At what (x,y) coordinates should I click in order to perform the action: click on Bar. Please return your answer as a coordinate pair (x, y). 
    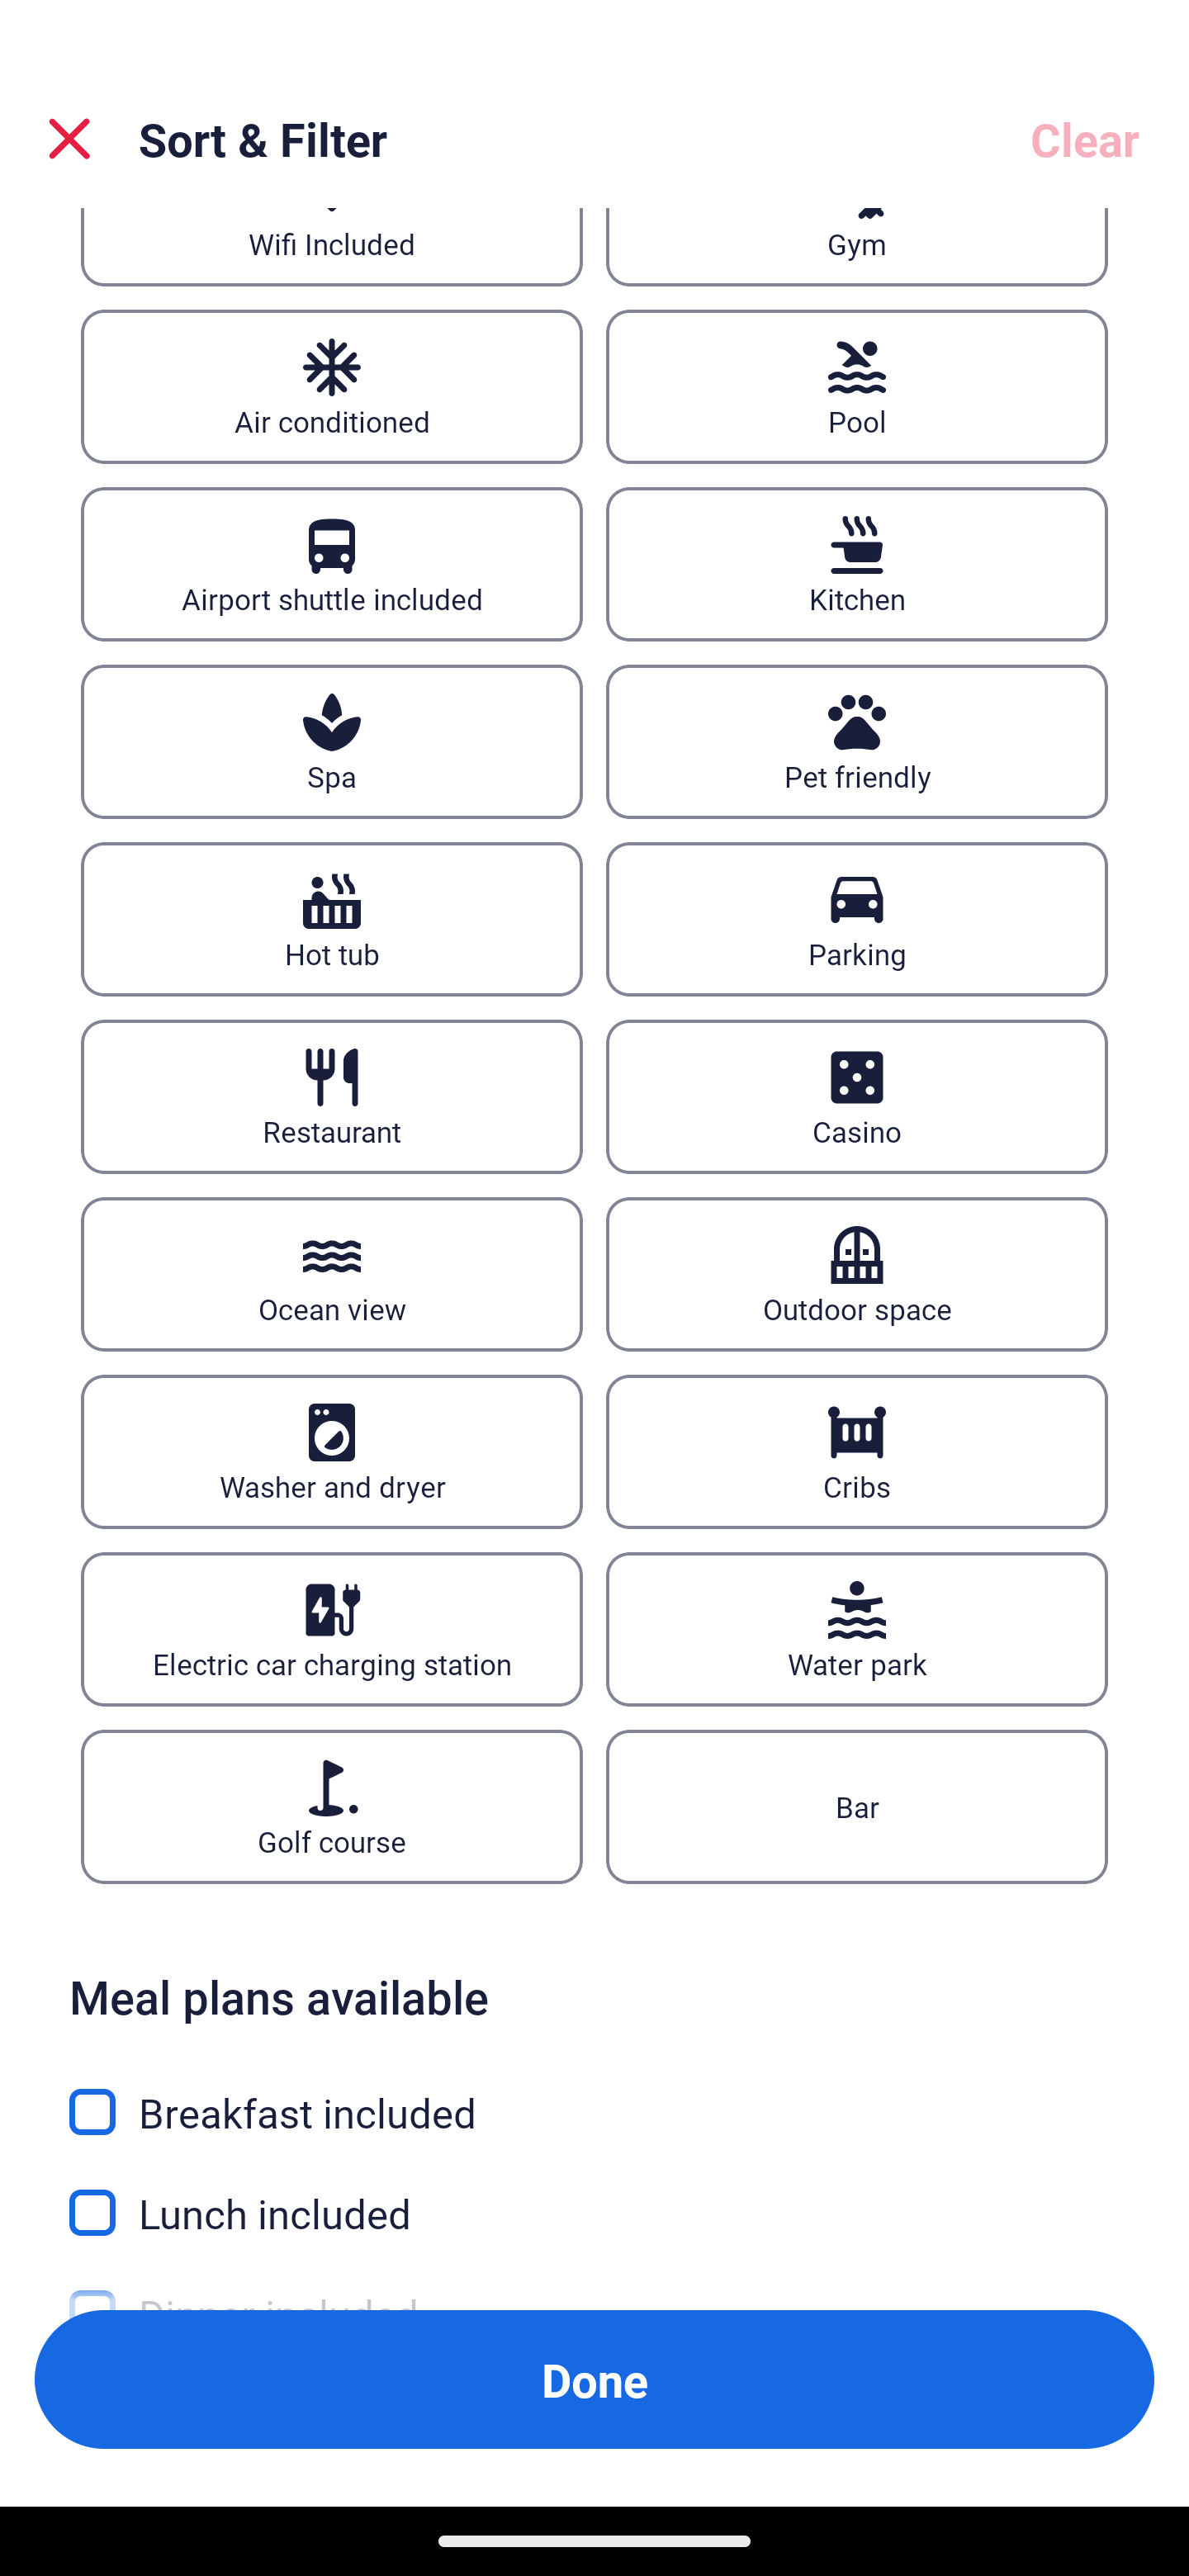
    Looking at the image, I should click on (857, 1805).